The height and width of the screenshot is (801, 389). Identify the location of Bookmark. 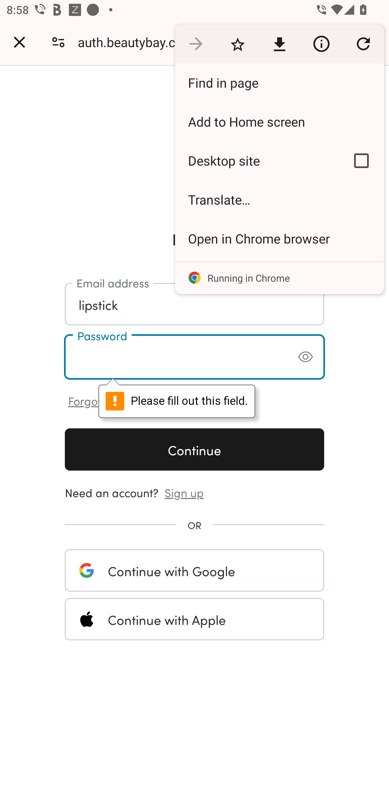
(238, 43).